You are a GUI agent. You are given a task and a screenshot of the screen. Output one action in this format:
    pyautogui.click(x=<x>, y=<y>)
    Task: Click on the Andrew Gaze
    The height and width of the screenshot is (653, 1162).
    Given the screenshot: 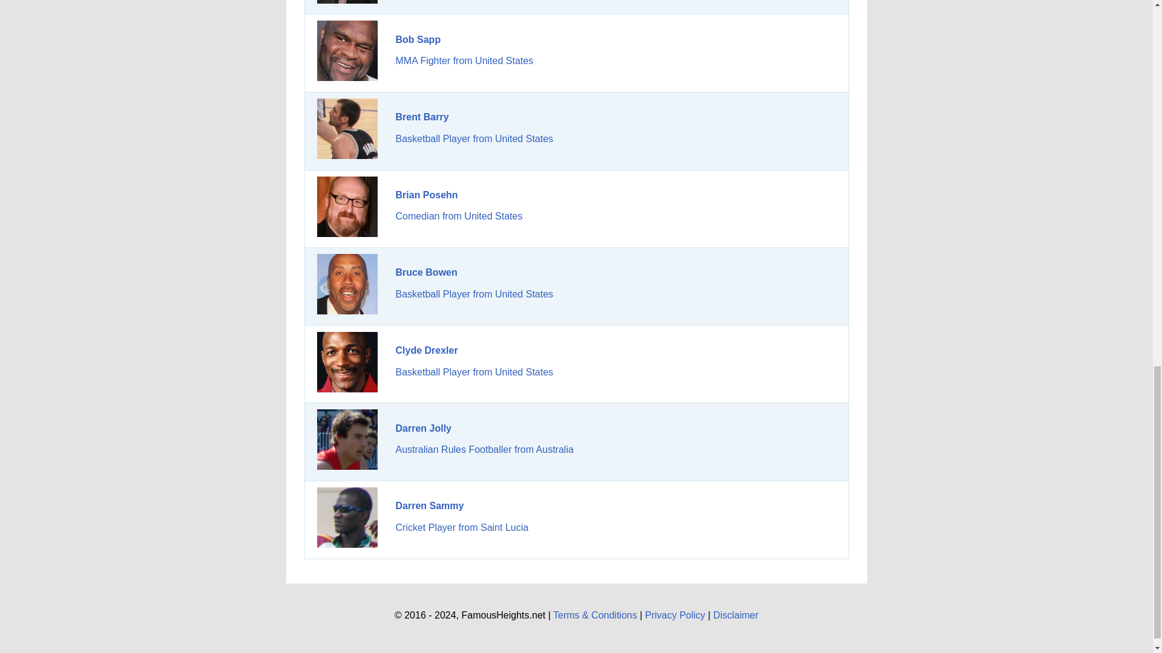 What is the action you would take?
    pyautogui.click(x=347, y=2)
    